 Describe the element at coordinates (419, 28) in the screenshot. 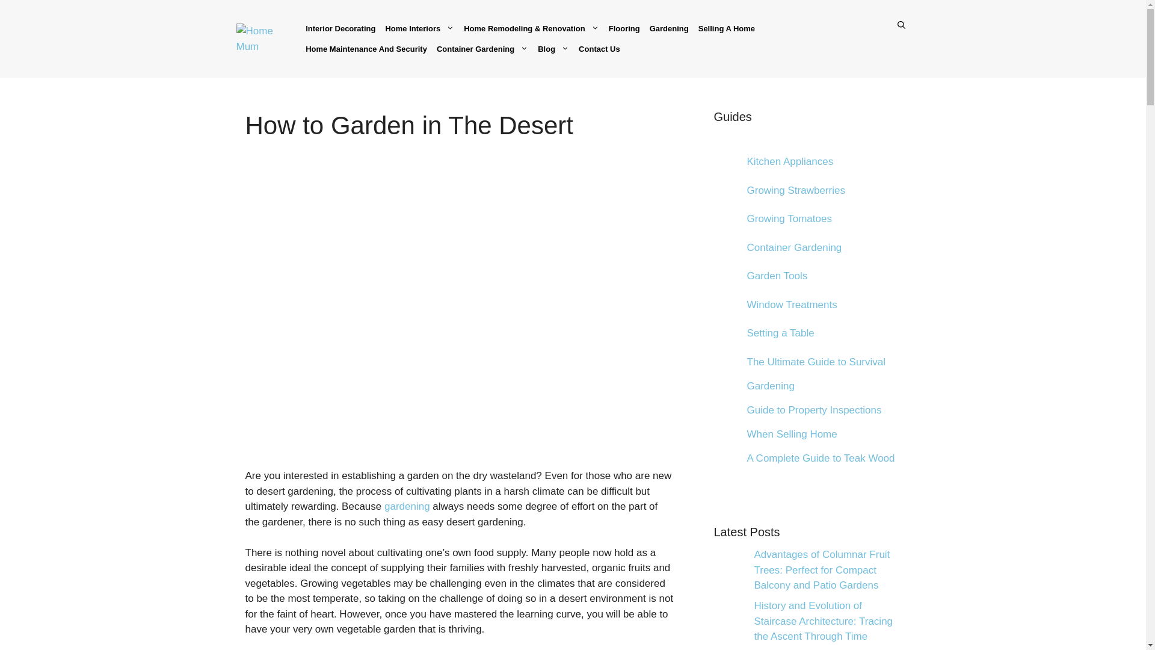

I see `Home Interiors` at that location.